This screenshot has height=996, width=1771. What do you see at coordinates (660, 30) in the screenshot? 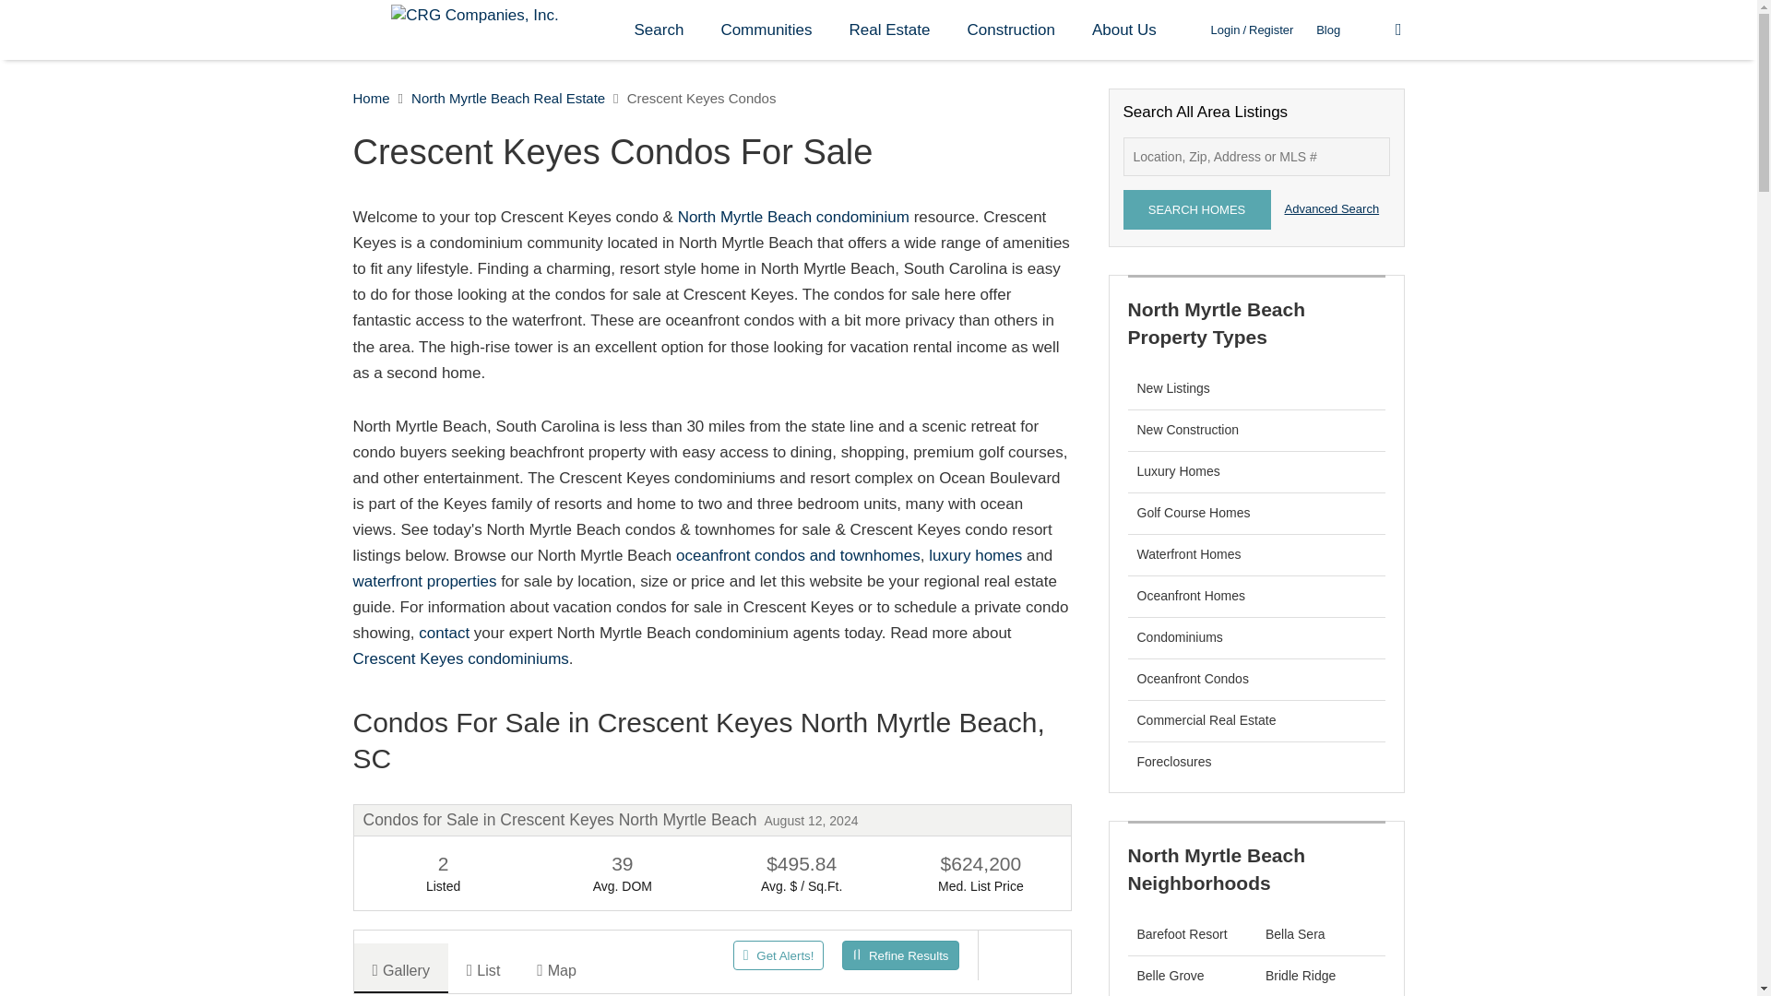
I see `Search` at bounding box center [660, 30].